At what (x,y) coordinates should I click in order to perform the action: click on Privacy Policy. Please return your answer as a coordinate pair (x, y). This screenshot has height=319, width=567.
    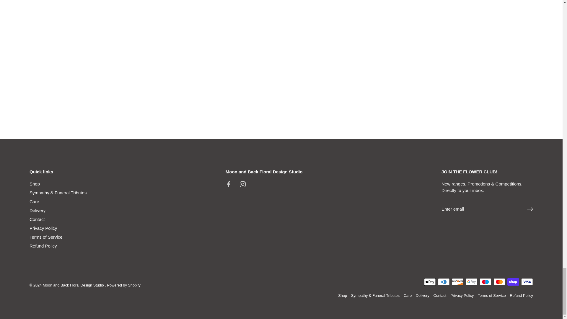
    Looking at the image, I should click on (43, 228).